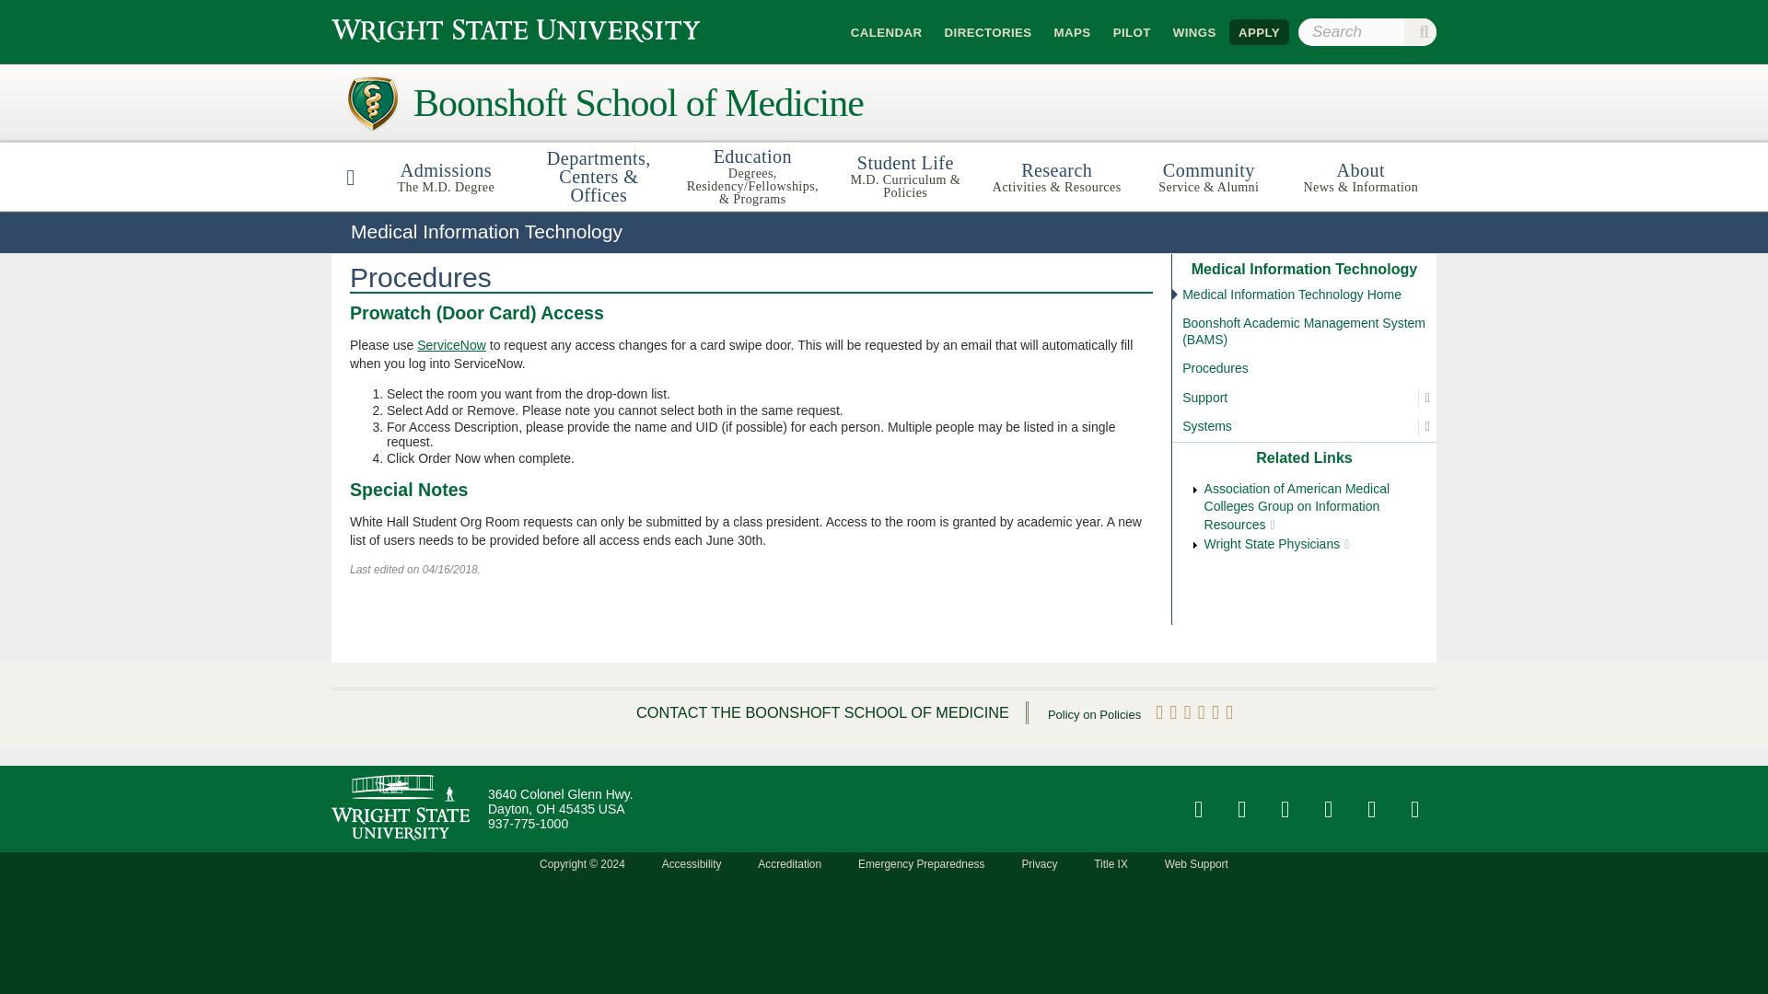  Describe the element at coordinates (350, 176) in the screenshot. I see `Go to Wright State University home page` at that location.